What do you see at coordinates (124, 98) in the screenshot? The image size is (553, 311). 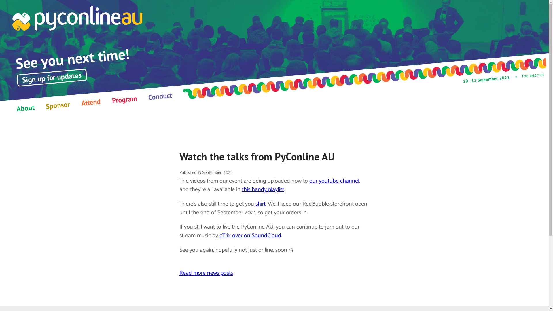 I see `Program` at bounding box center [124, 98].